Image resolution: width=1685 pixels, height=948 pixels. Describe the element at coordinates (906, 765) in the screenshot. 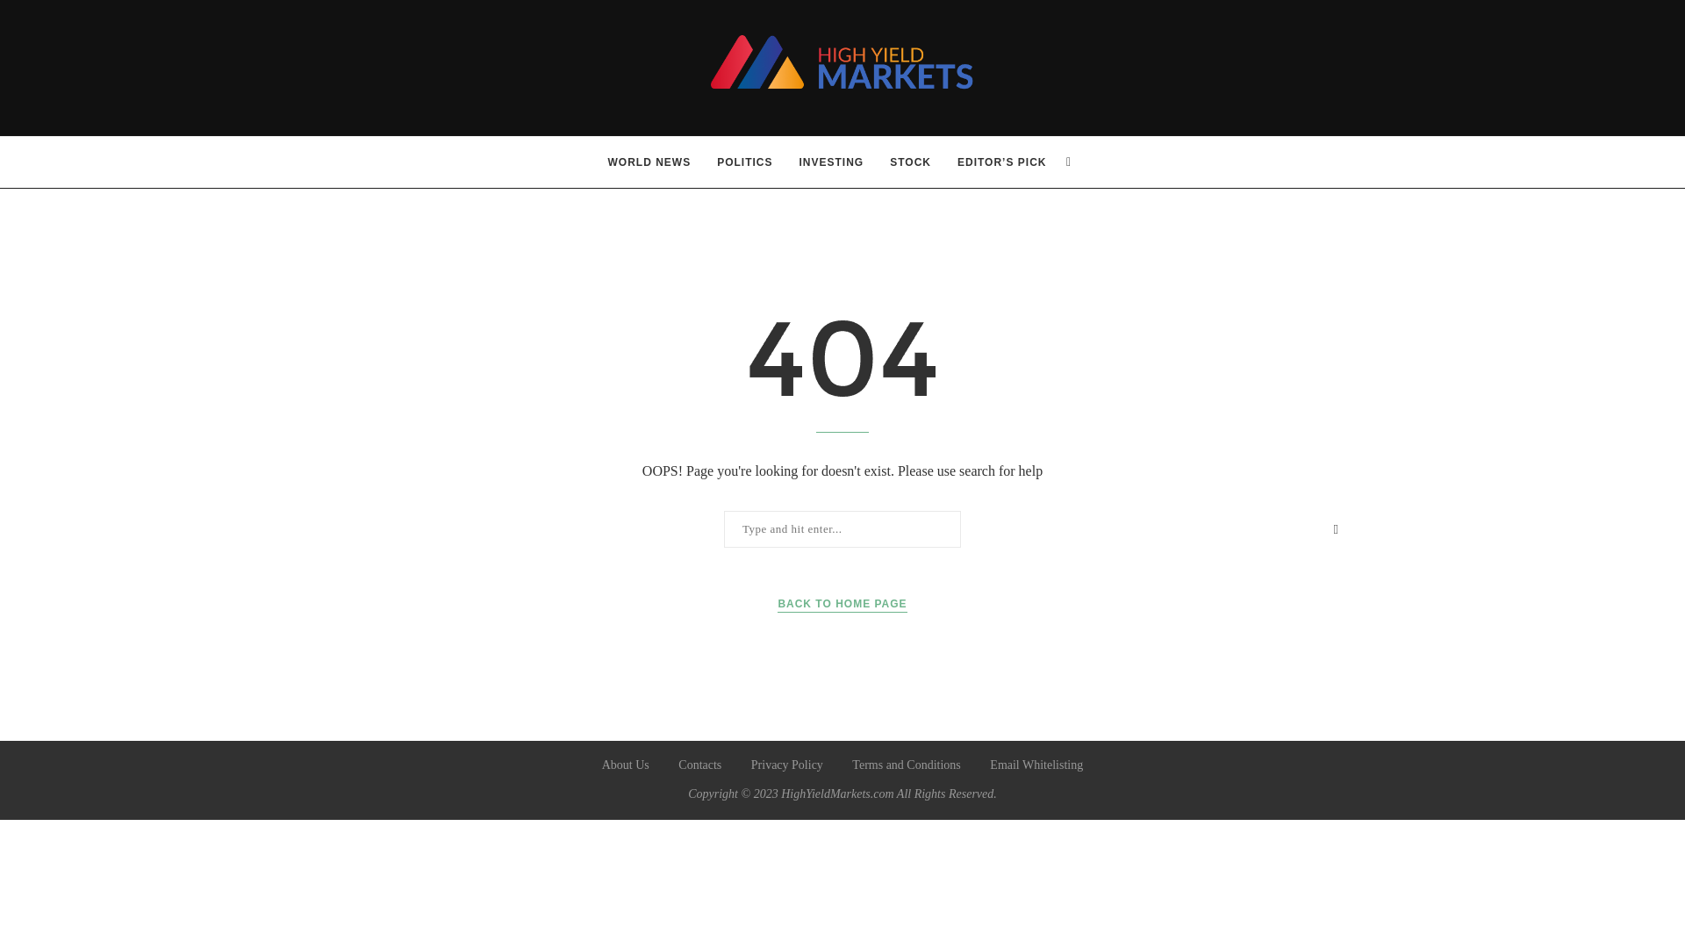

I see `Terms and Conditions` at that location.